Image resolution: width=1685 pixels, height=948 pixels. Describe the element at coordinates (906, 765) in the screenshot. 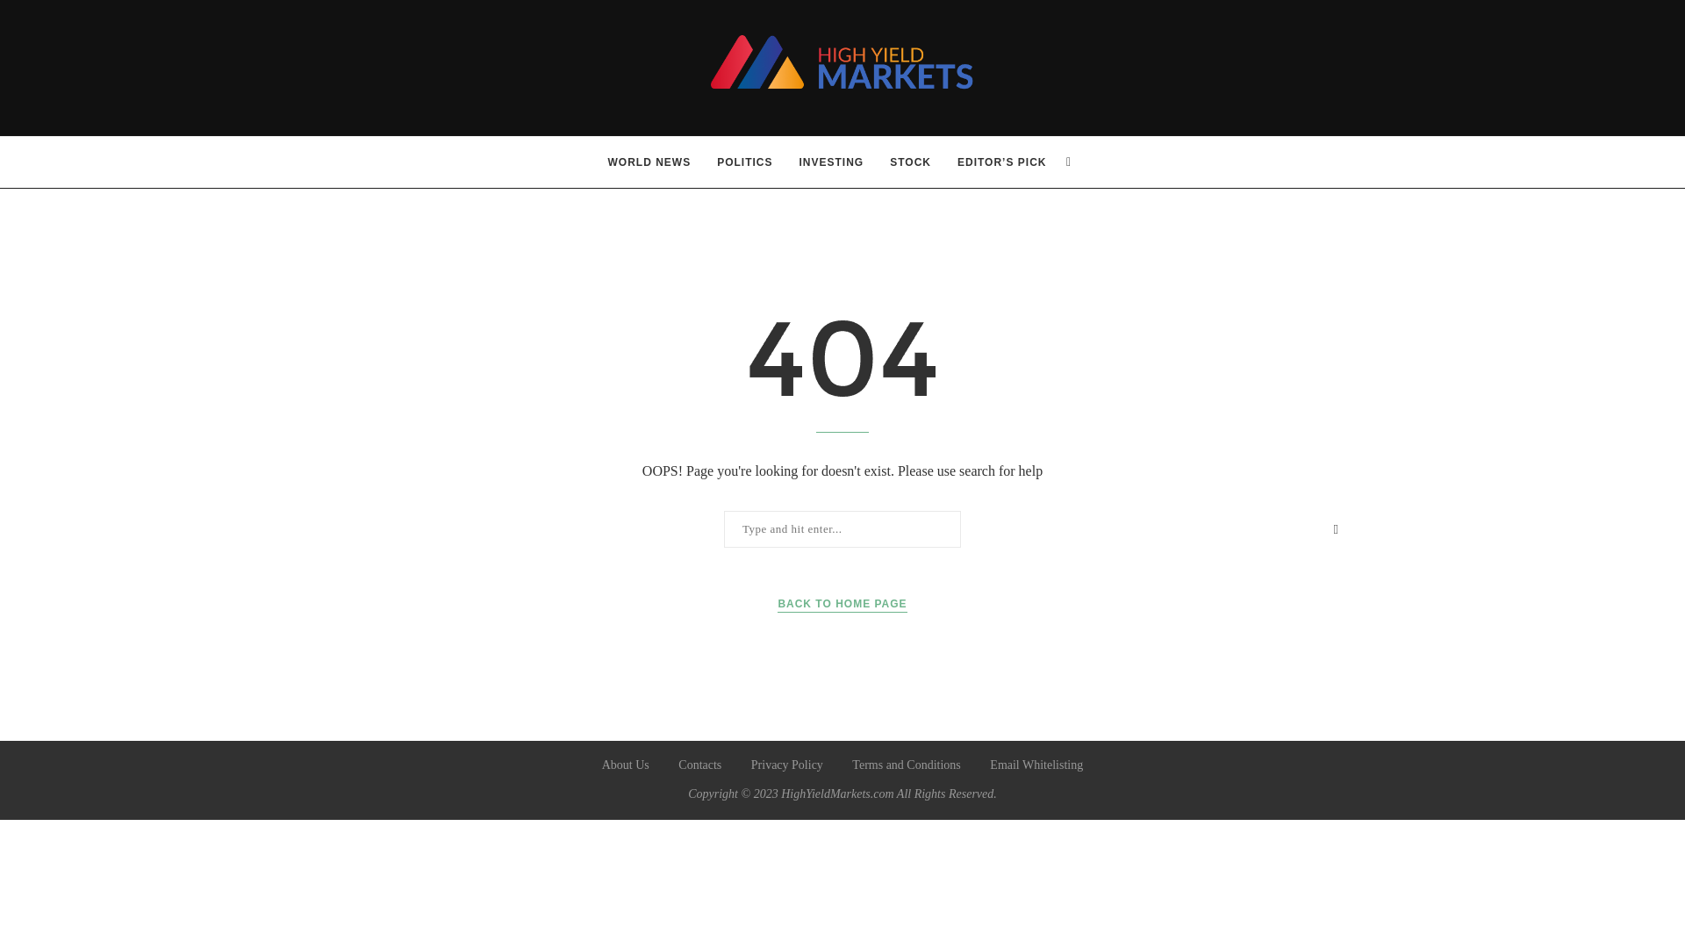

I see `Terms and Conditions` at that location.